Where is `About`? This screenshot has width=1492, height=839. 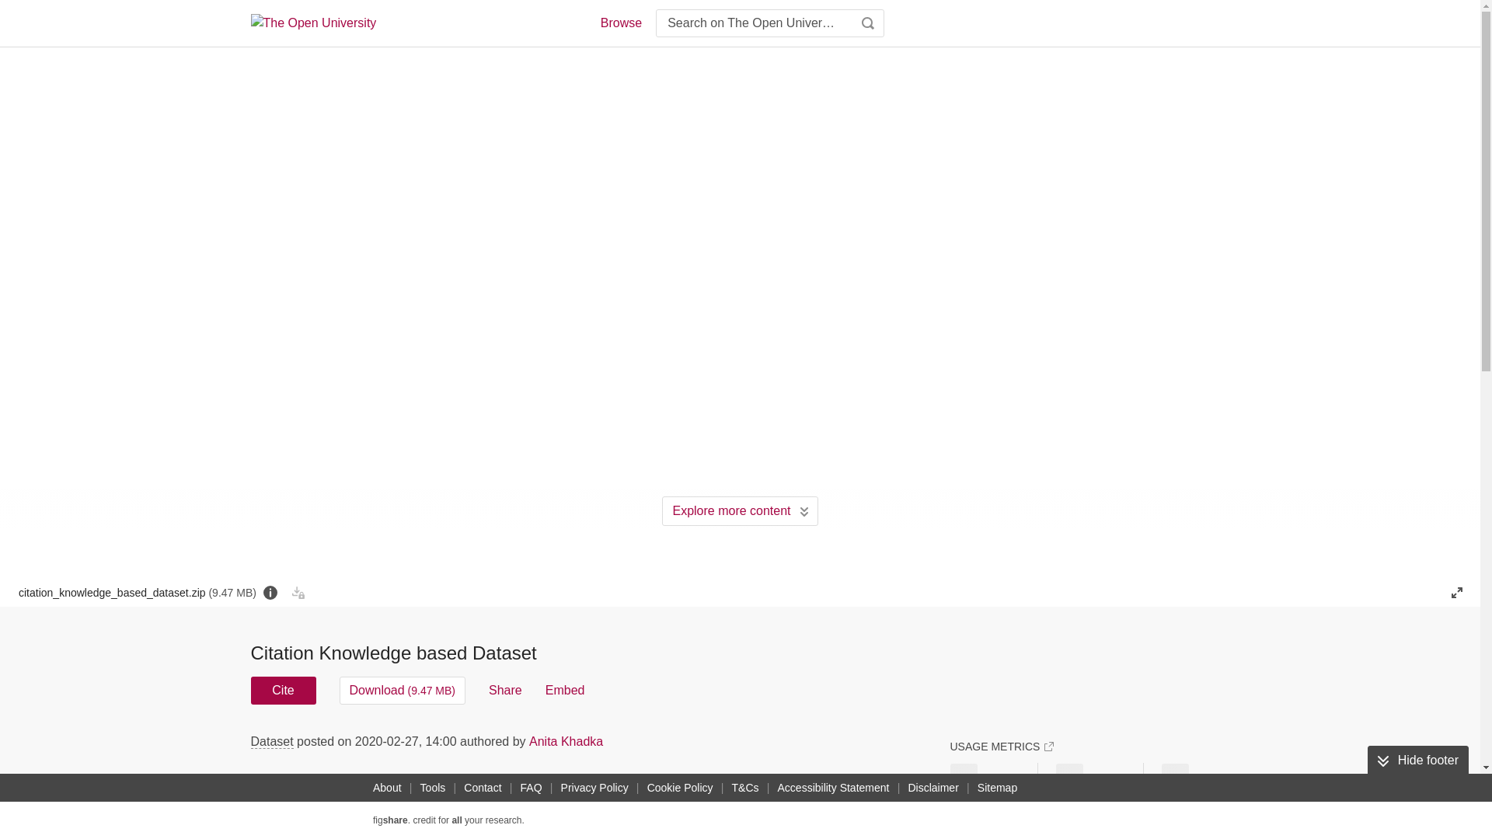 About is located at coordinates (387, 788).